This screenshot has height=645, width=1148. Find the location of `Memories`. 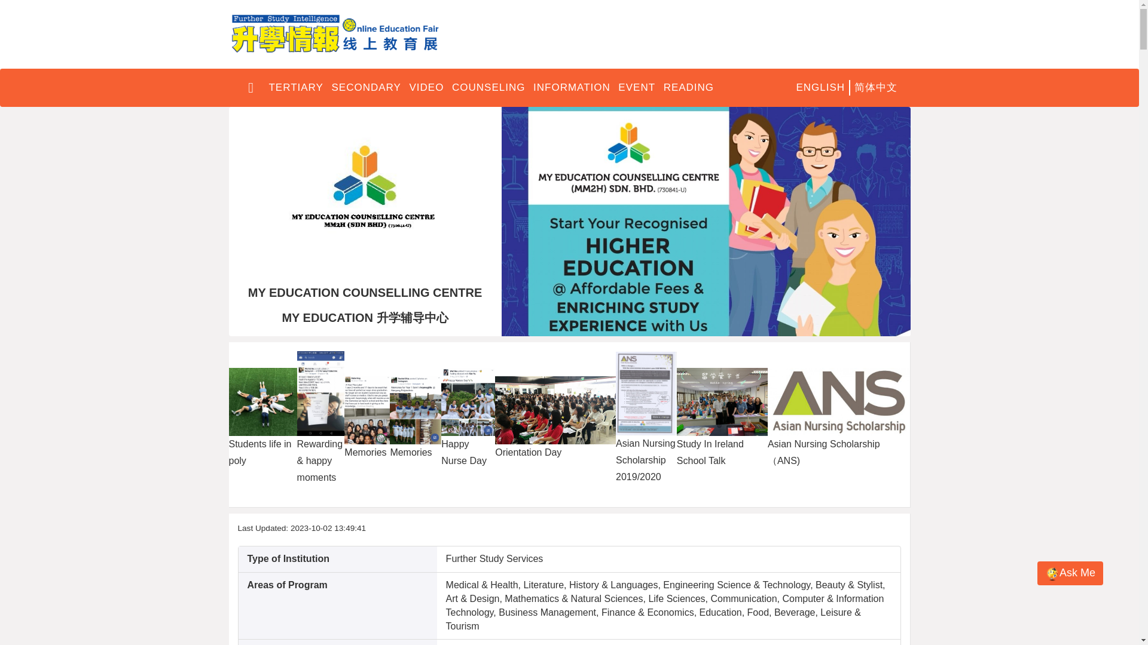

Memories is located at coordinates (367, 410).